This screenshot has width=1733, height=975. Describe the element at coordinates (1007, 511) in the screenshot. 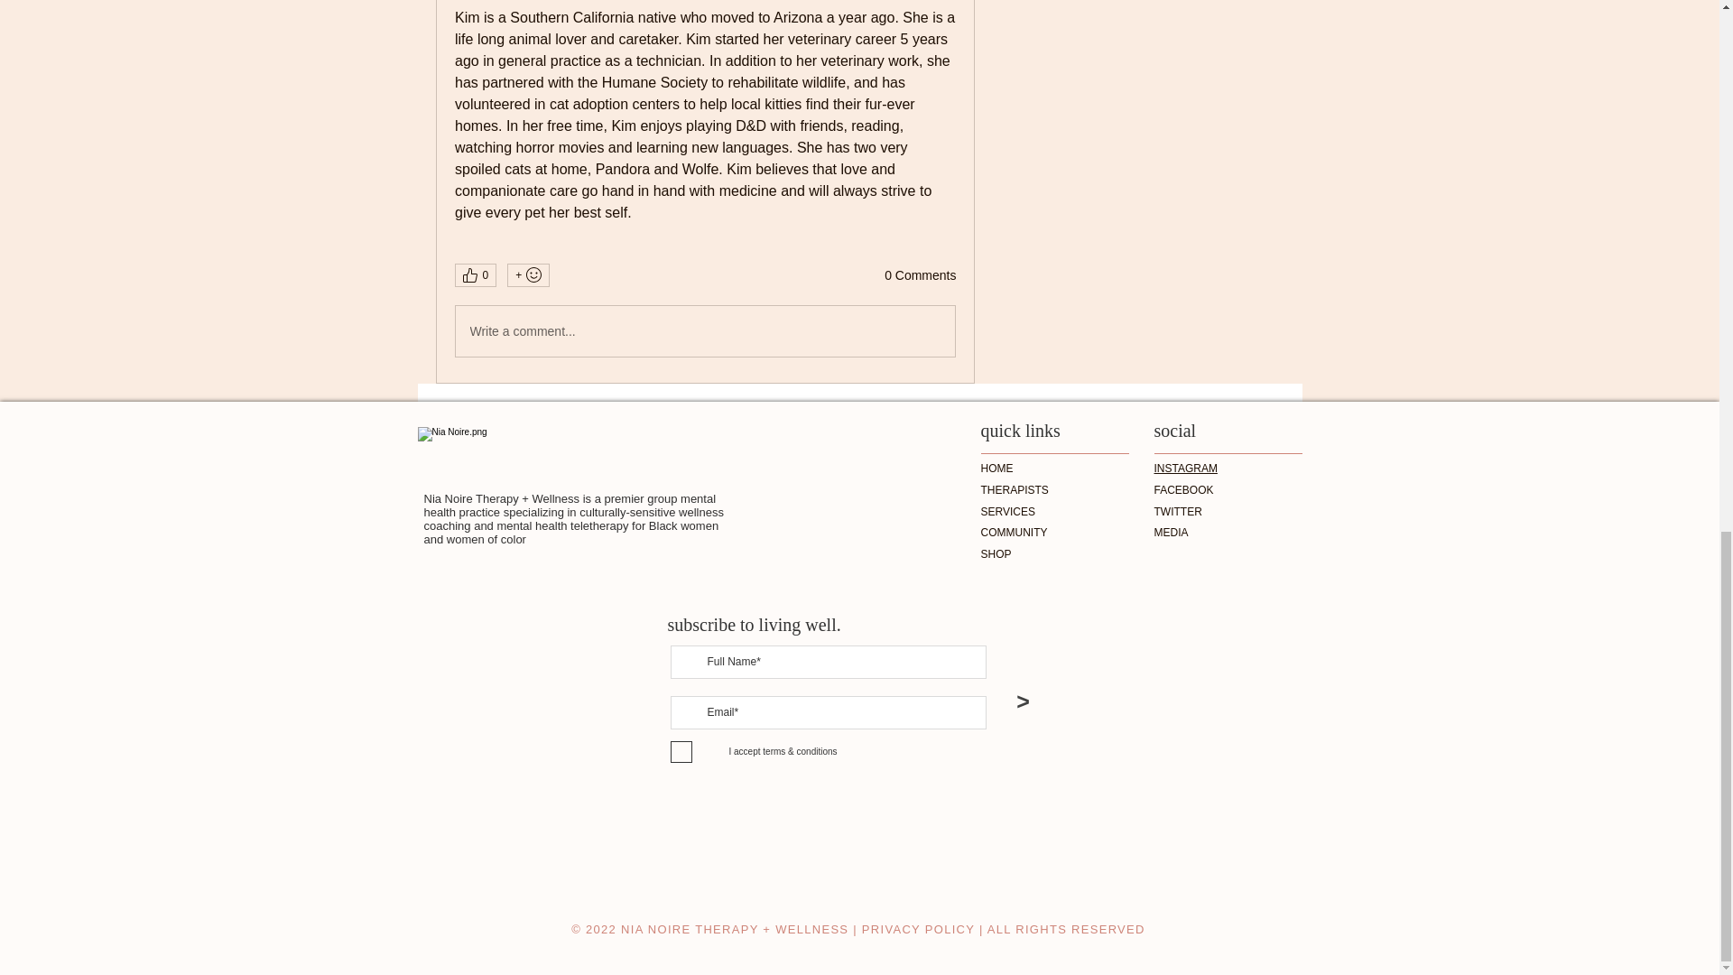

I see `SERVICES` at that location.